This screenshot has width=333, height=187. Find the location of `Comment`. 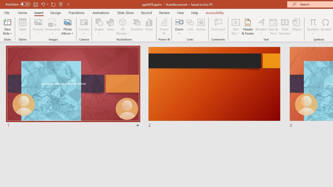

Comment is located at coordinates (219, 26).